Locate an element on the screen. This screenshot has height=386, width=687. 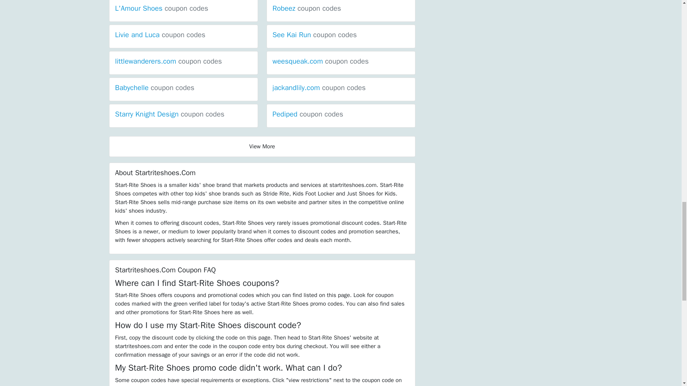
L'Amour Shoes coupon codes is located at coordinates (162, 8).